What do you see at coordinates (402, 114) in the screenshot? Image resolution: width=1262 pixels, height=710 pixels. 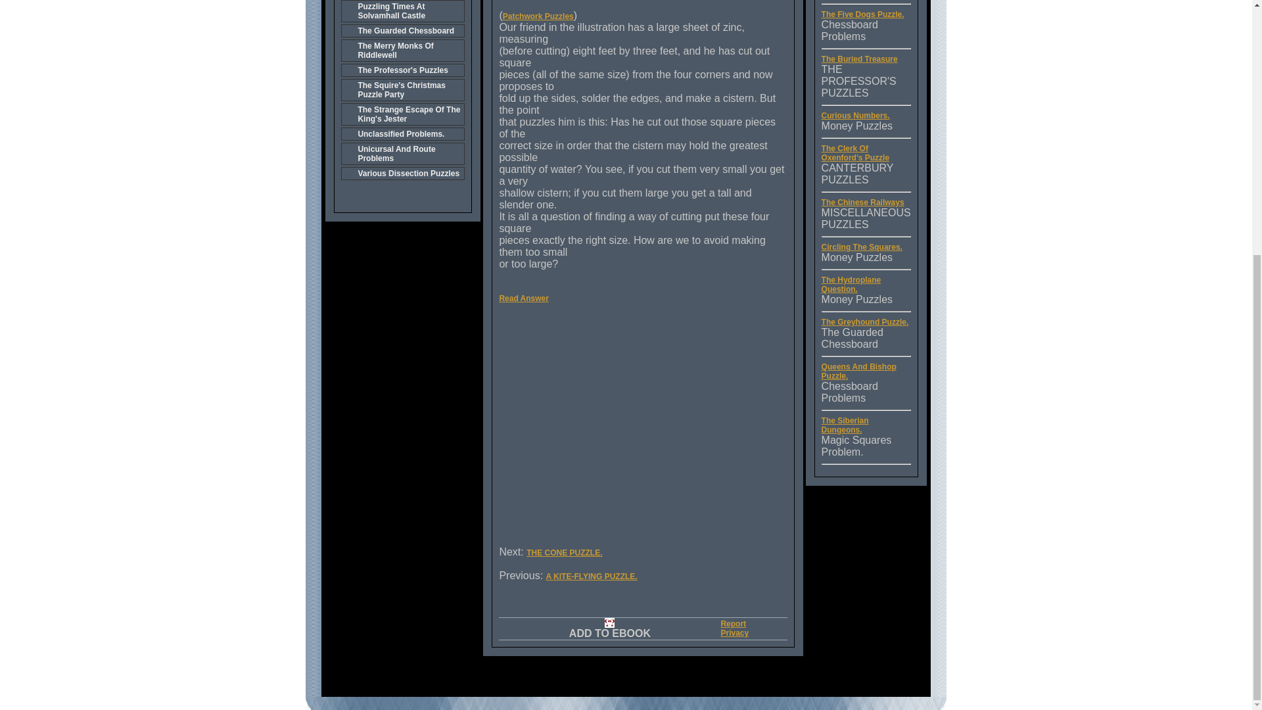 I see `The Strange Escape Of The King's Jester` at bounding box center [402, 114].